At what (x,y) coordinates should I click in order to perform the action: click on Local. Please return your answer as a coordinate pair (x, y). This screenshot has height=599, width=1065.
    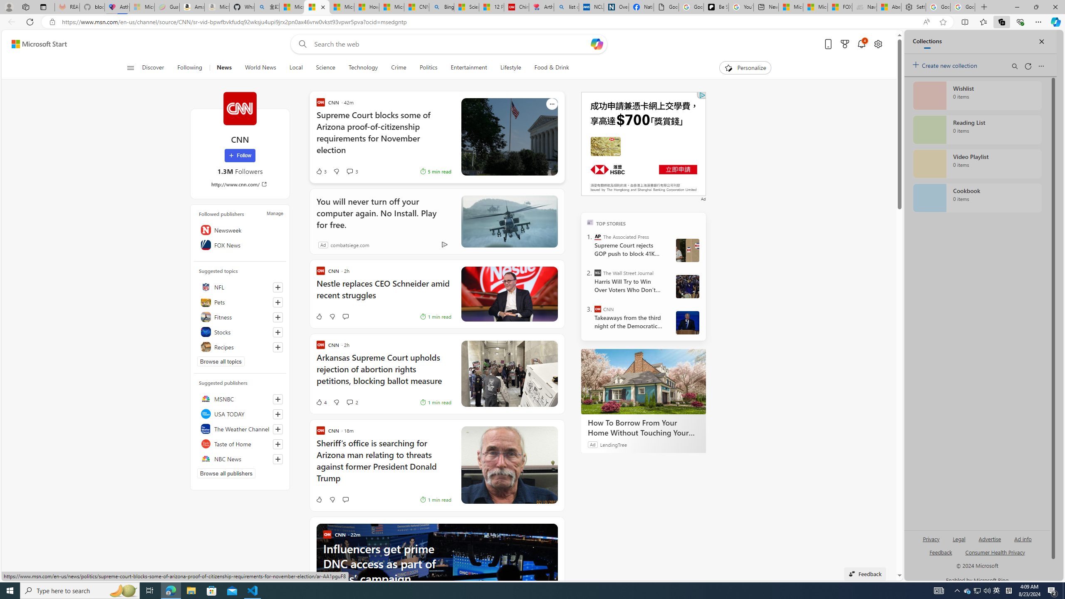
    Looking at the image, I should click on (295, 68).